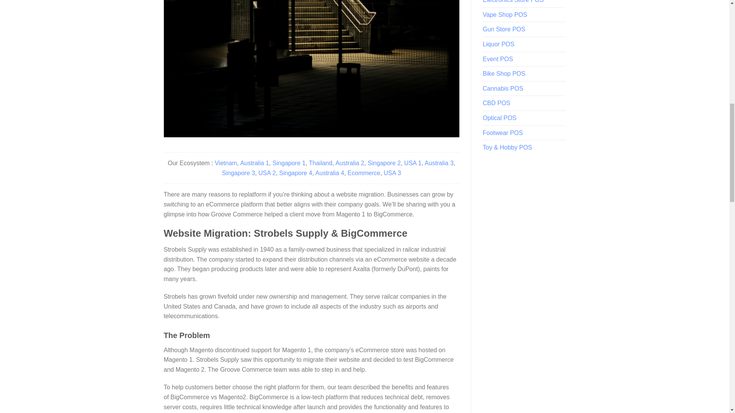 The image size is (735, 413). I want to click on USA 3, so click(392, 173).